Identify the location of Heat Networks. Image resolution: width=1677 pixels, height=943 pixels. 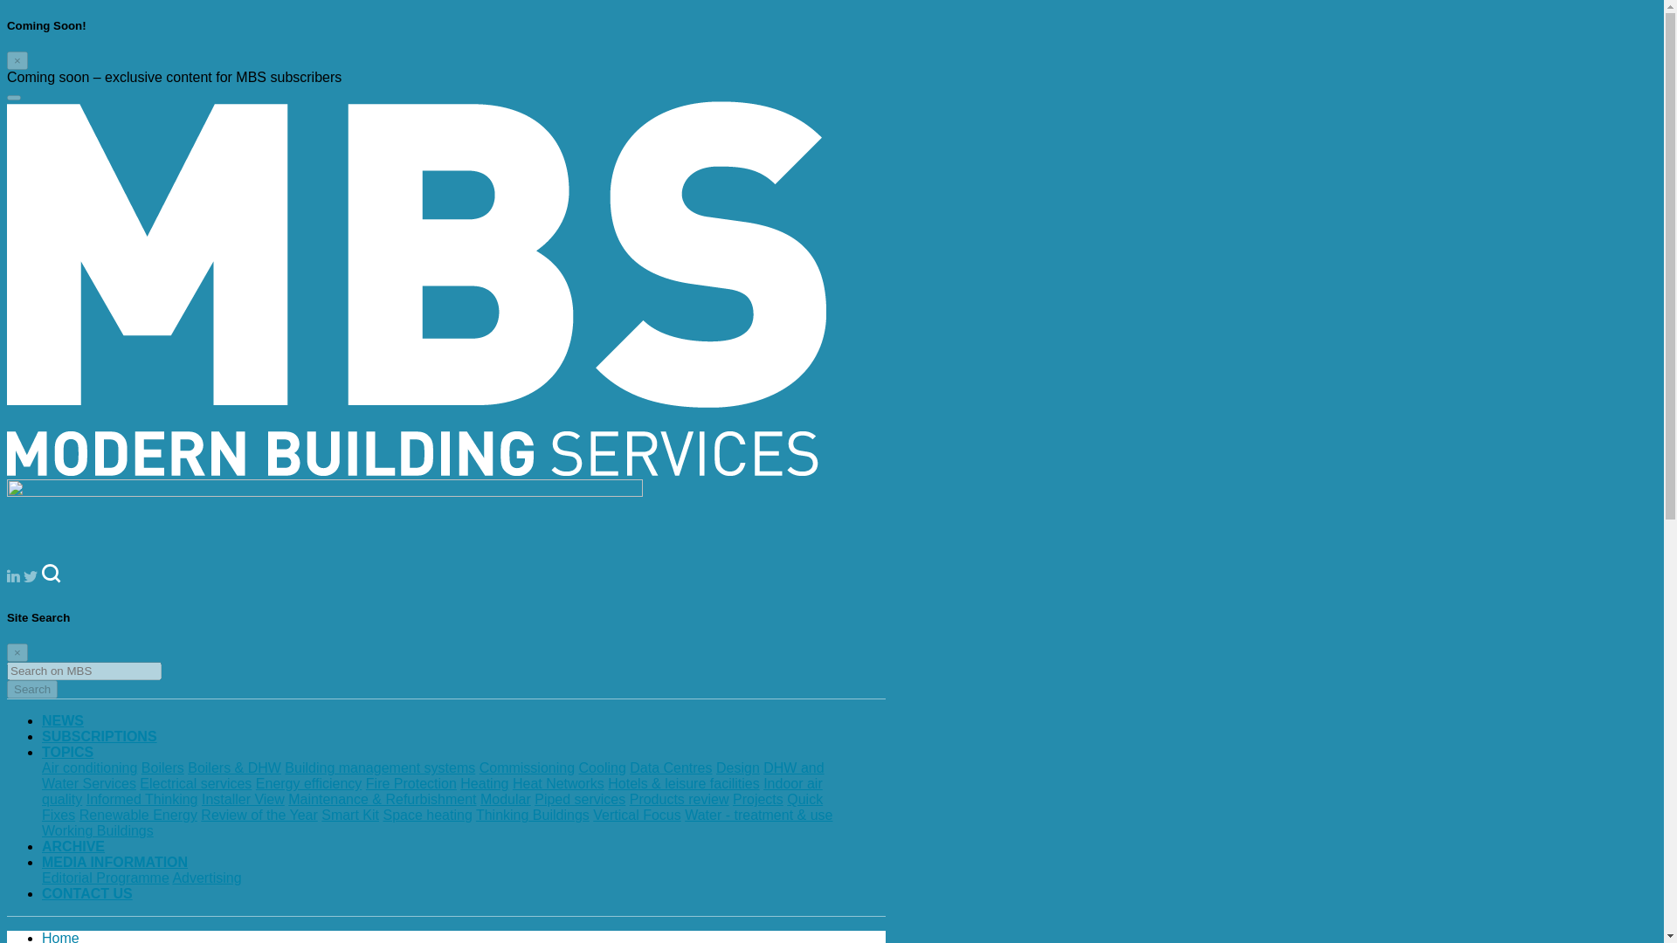
(558, 783).